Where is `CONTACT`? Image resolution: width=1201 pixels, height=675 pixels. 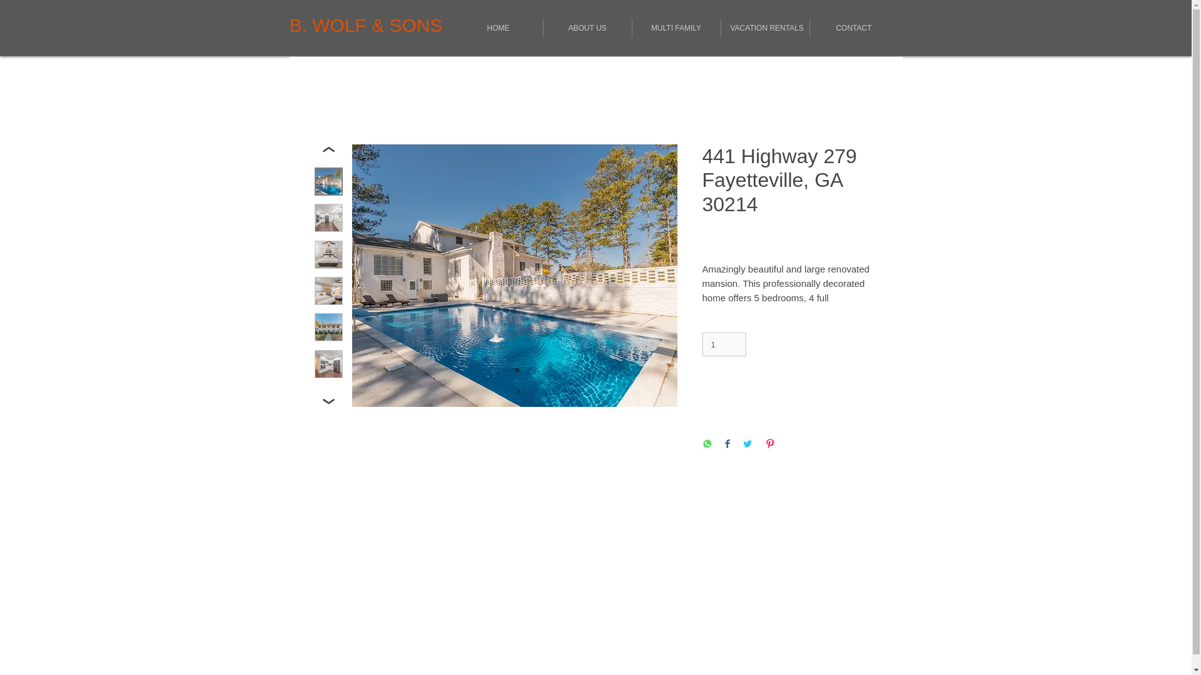 CONTACT is located at coordinates (853, 28).